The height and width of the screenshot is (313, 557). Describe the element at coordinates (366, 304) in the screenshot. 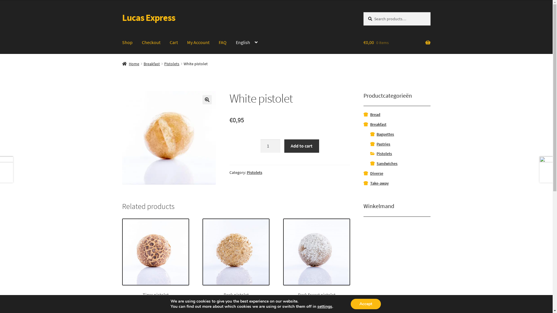

I see `Accept` at that location.